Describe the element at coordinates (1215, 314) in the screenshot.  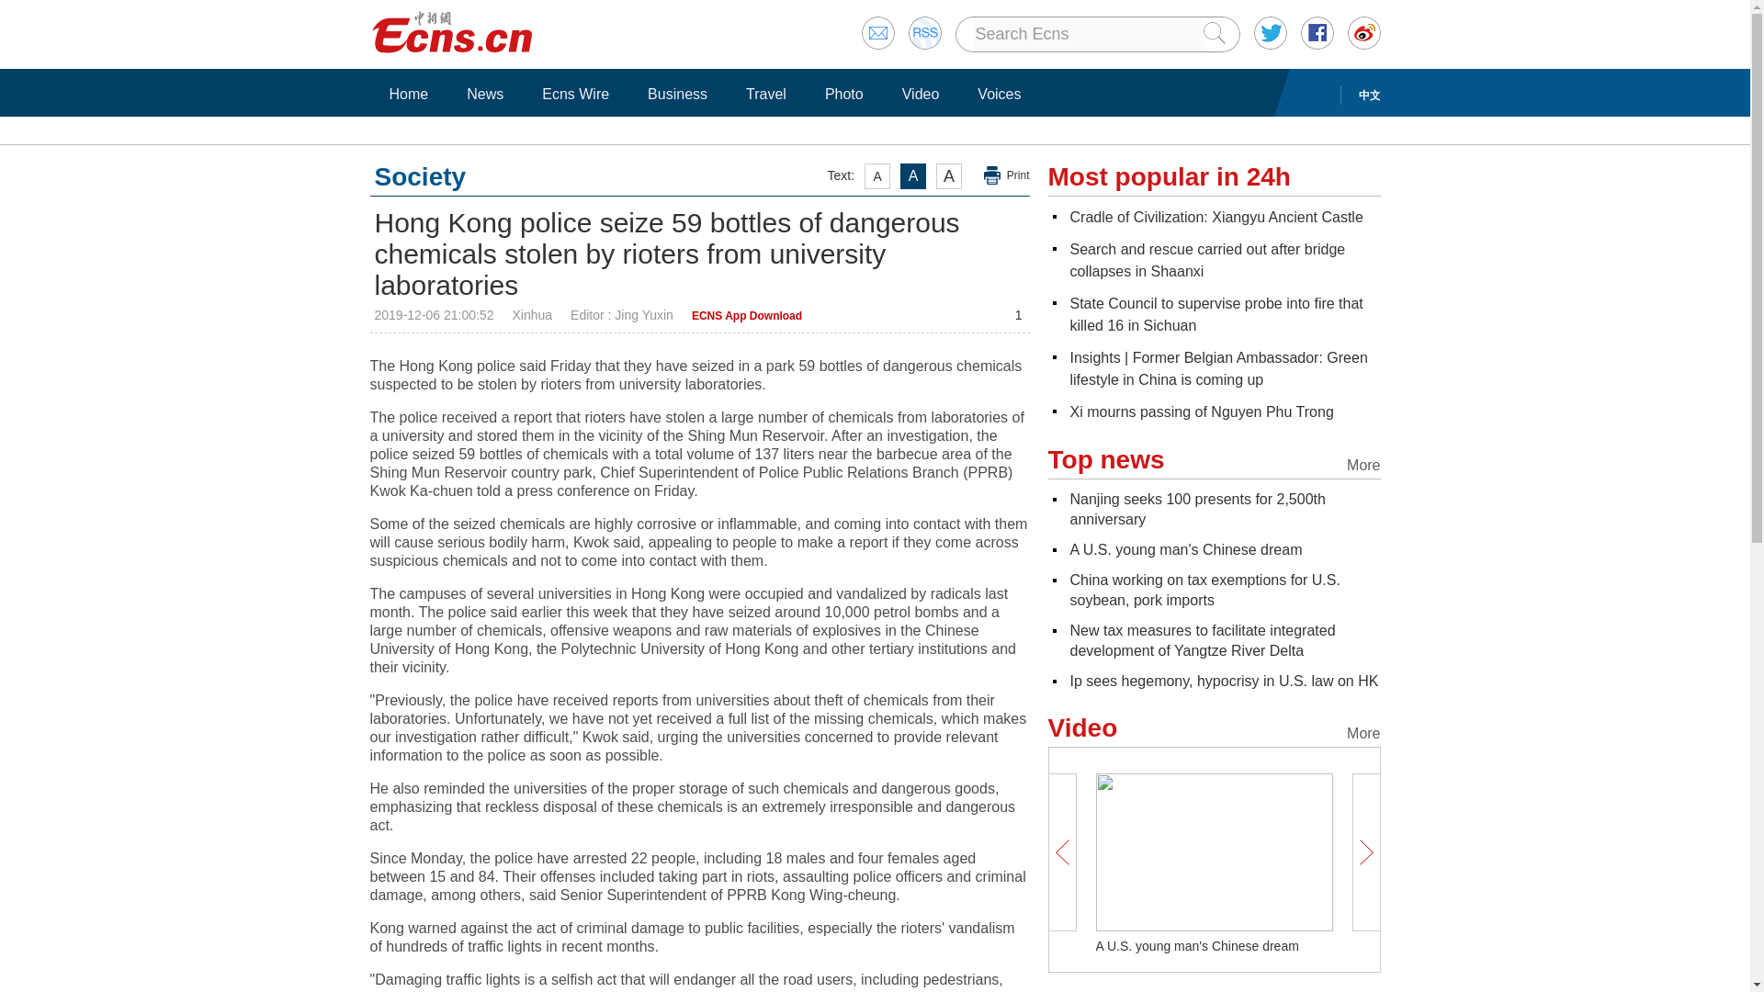
I see `State` at that location.